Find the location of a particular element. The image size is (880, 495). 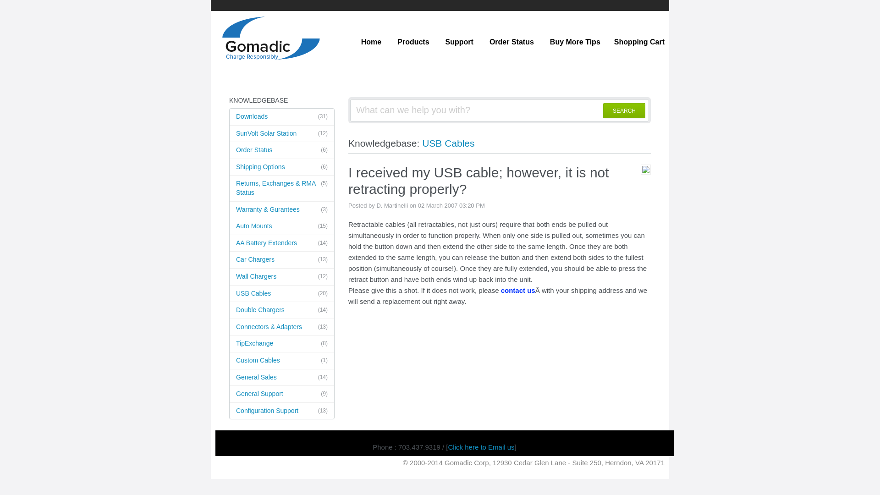

What can we help you with? is located at coordinates (500, 110).